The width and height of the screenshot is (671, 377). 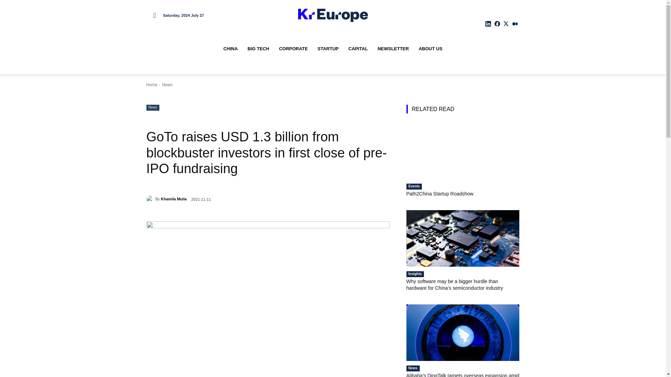 I want to click on STARTUP, so click(x=328, y=49).